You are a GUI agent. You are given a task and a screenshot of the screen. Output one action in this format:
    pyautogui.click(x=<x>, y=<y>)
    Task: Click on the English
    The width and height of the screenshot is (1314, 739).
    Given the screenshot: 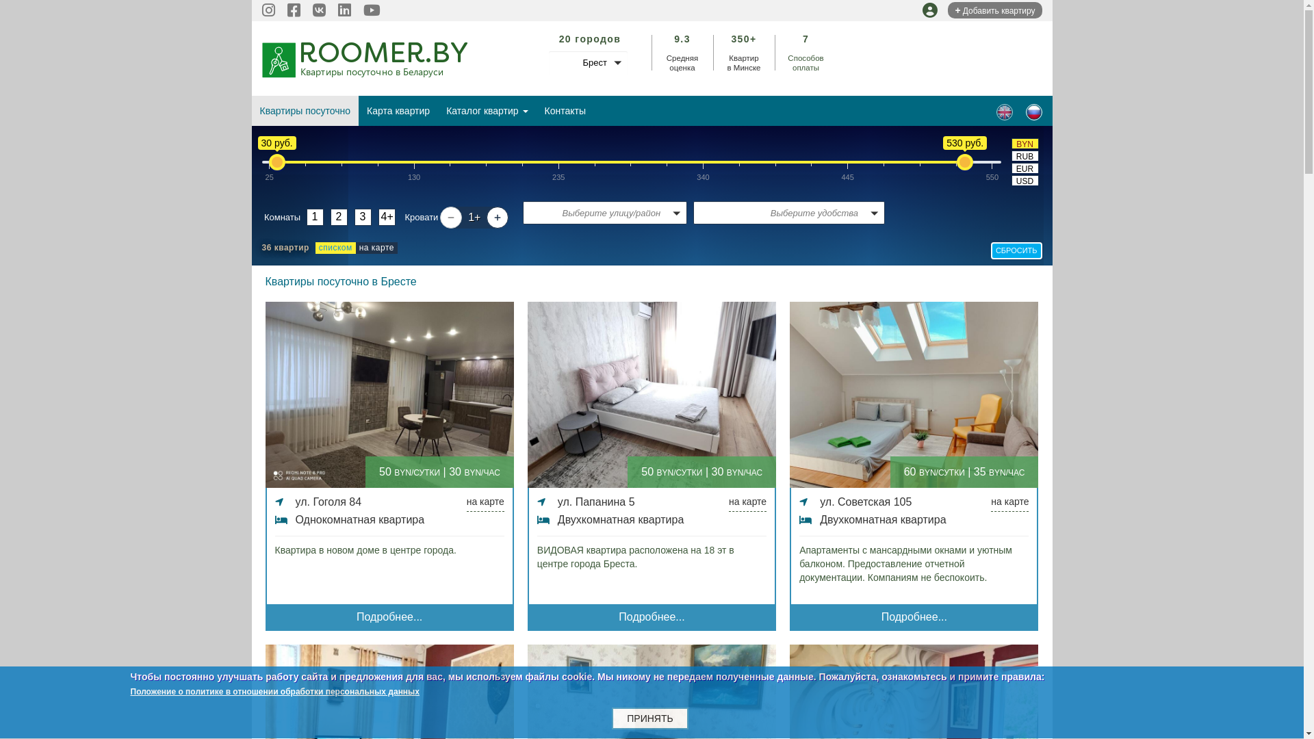 What is the action you would take?
    pyautogui.click(x=1005, y=112)
    